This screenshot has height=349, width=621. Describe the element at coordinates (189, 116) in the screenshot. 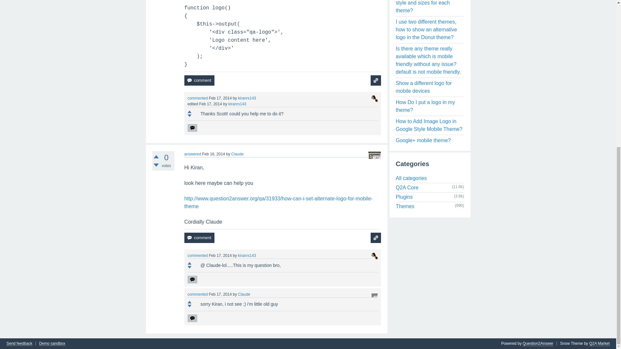

I see `Click to vote down` at that location.